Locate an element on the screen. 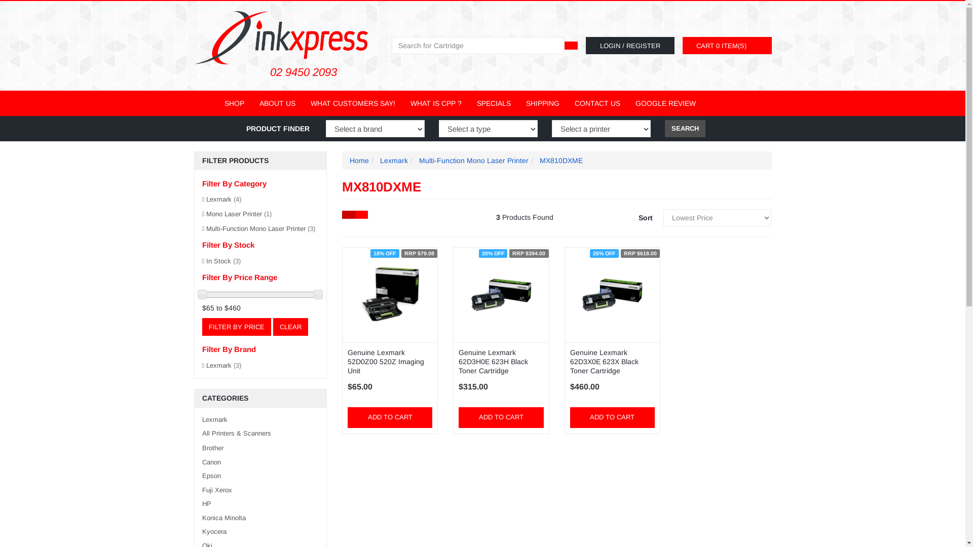 This screenshot has width=973, height=547. SPECIALS is located at coordinates (494, 103).